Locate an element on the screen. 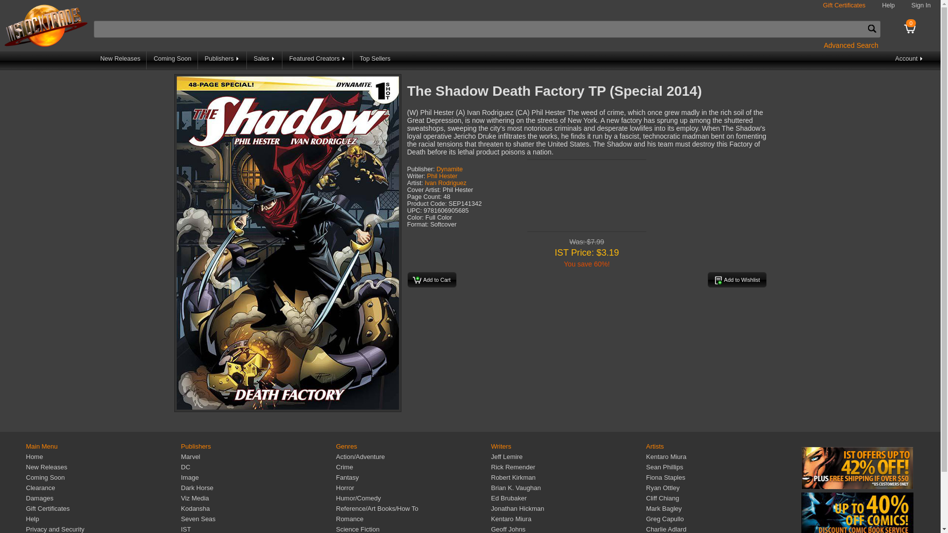  Dynamite is located at coordinates (449, 169).